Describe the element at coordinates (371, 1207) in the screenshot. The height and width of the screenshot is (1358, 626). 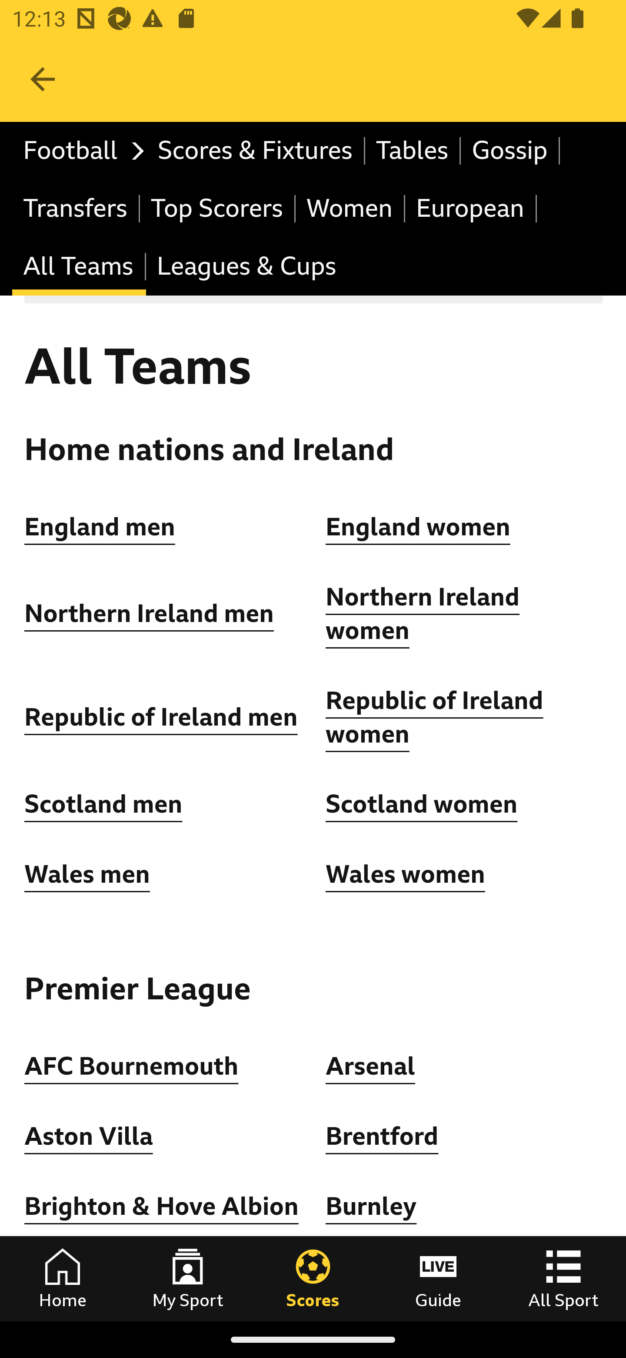
I see `Burnley` at that location.